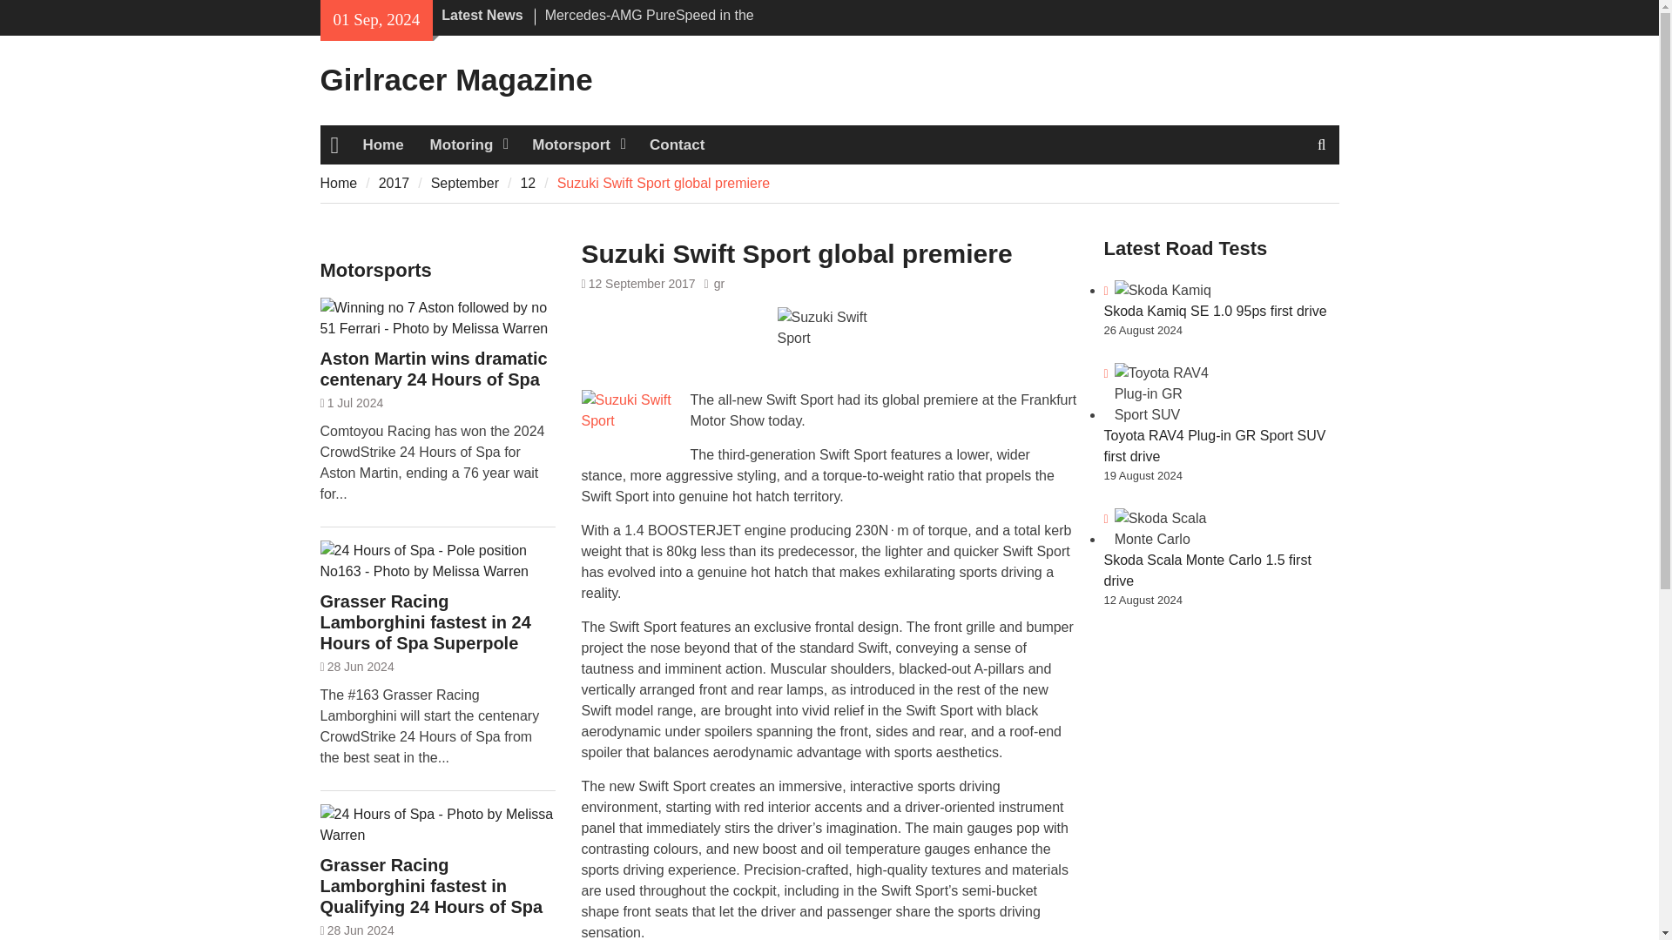  I want to click on Aston Martin wins dramatic centenary 24 Hours of Spa, so click(437, 369).